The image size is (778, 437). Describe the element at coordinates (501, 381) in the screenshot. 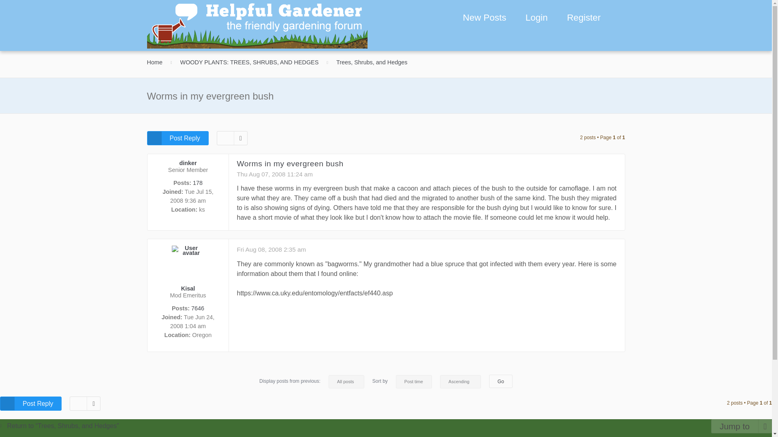

I see `Go` at that location.